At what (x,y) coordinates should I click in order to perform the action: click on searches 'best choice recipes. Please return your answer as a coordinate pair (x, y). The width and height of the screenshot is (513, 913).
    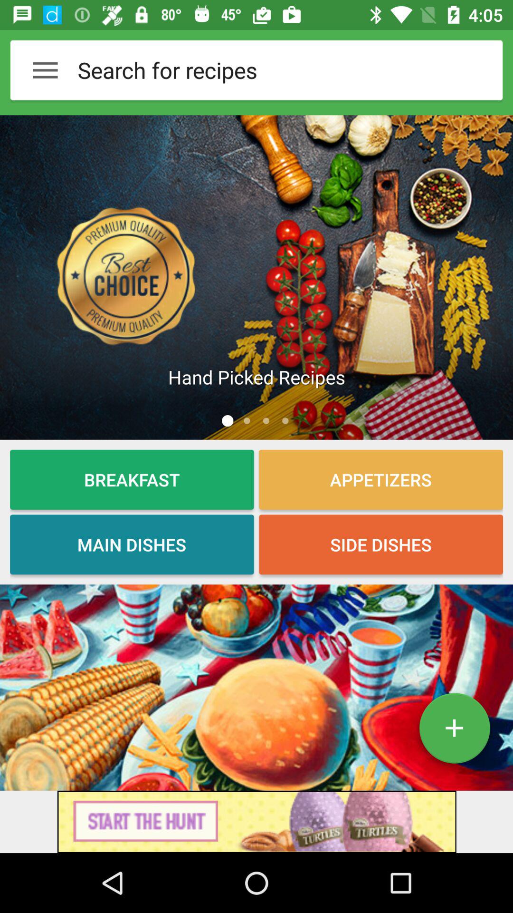
    Looking at the image, I should click on (256, 277).